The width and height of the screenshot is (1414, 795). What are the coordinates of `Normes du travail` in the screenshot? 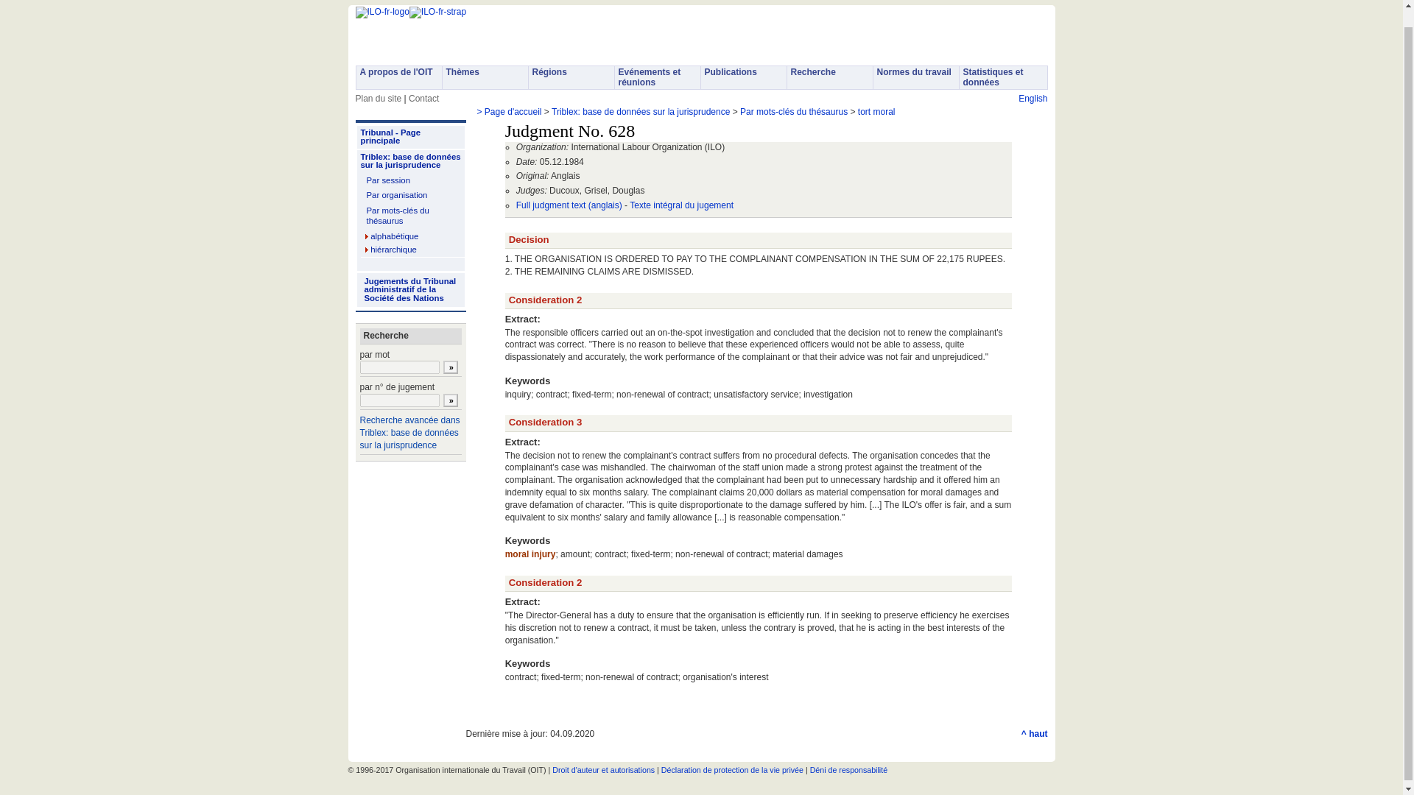 It's located at (916, 77).